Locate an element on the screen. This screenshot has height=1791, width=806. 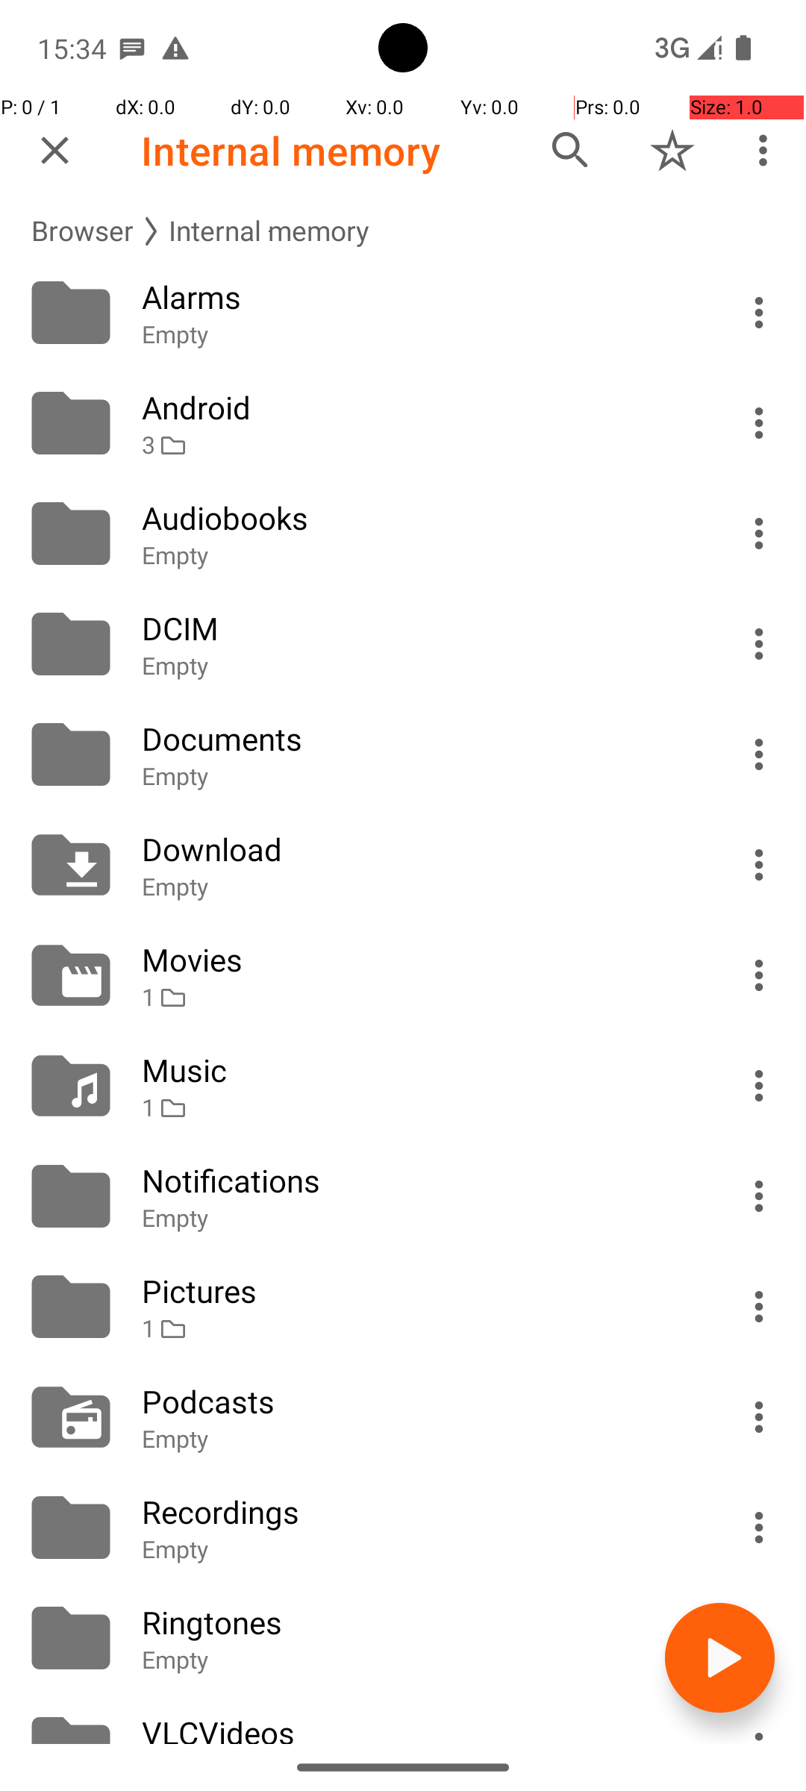
Folder: Pictures, 1 subfolder is located at coordinates (403, 1307).